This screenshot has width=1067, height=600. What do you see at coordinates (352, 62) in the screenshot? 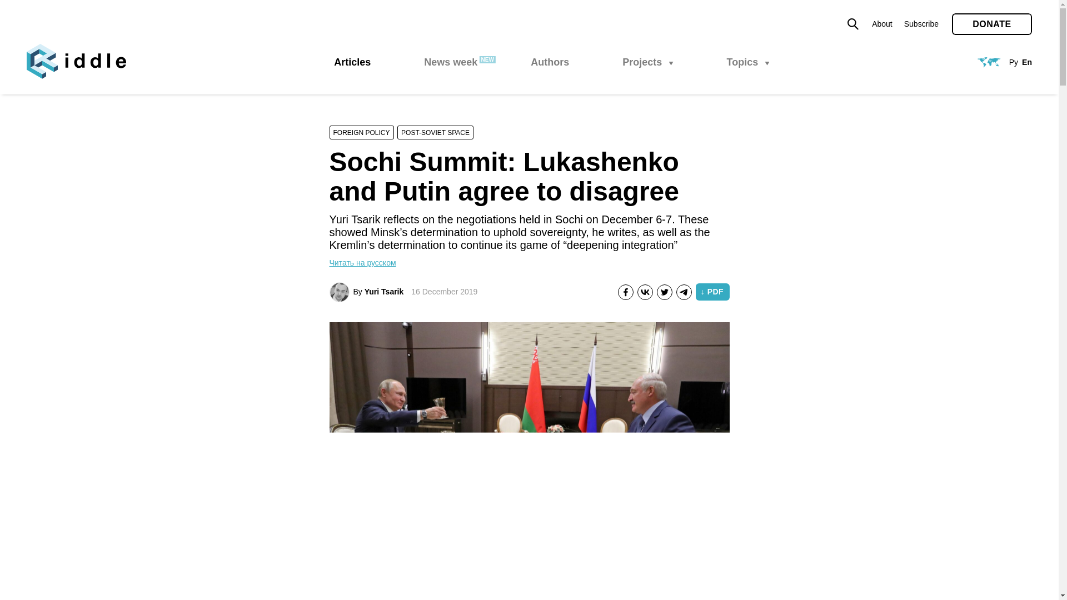
I see `Articles` at bounding box center [352, 62].